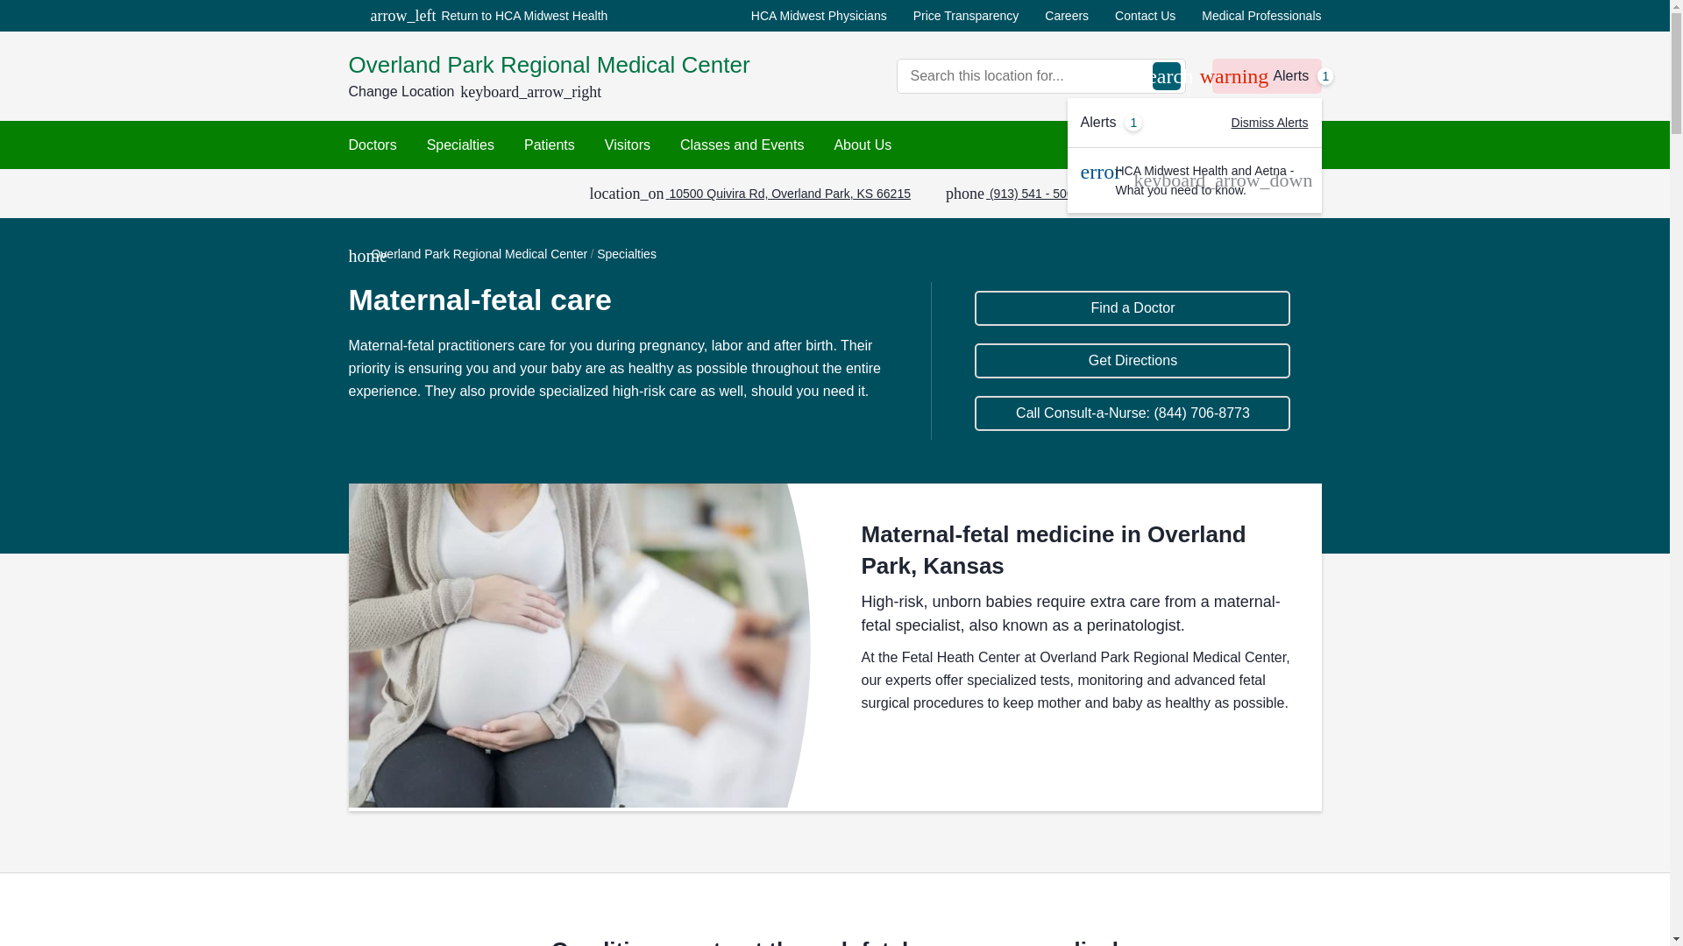 The image size is (1683, 946). What do you see at coordinates (819, 16) in the screenshot?
I see `HCA Midwest Physicians` at bounding box center [819, 16].